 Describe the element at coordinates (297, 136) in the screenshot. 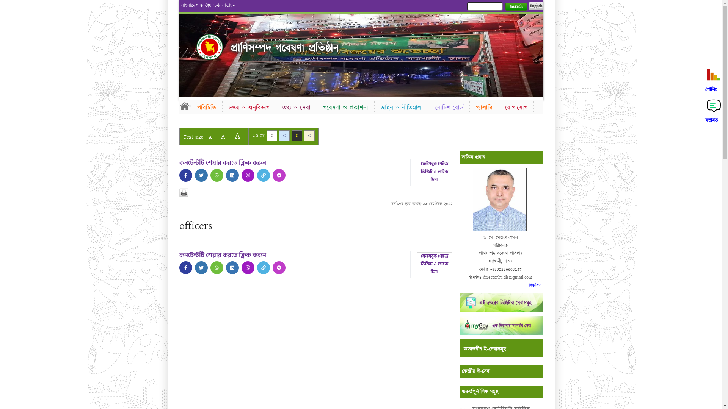

I see `C` at that location.